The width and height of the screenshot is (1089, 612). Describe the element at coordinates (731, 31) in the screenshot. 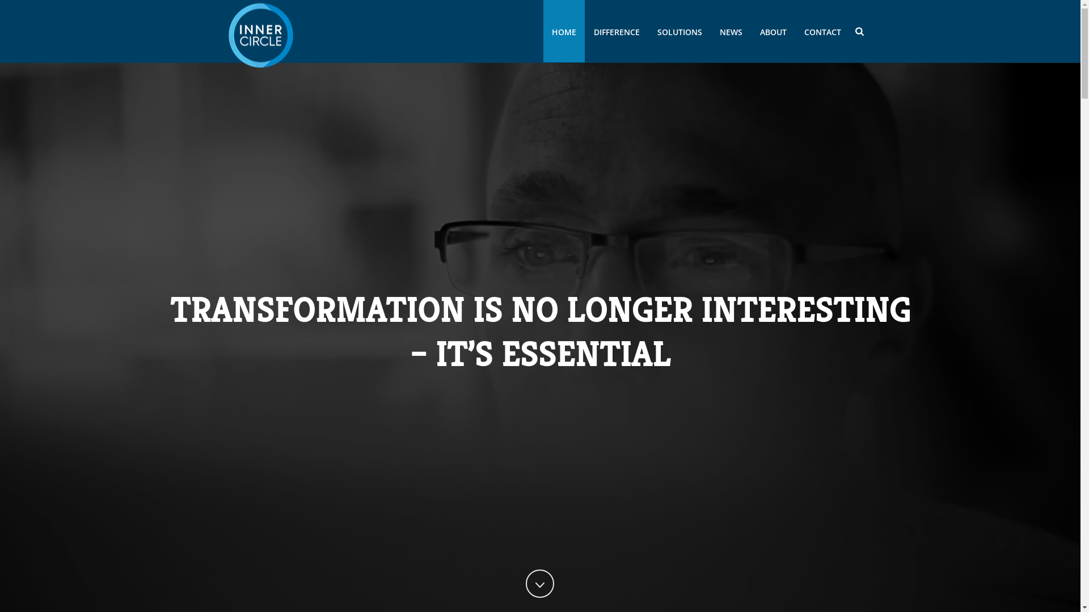

I see `NEWS` at that location.